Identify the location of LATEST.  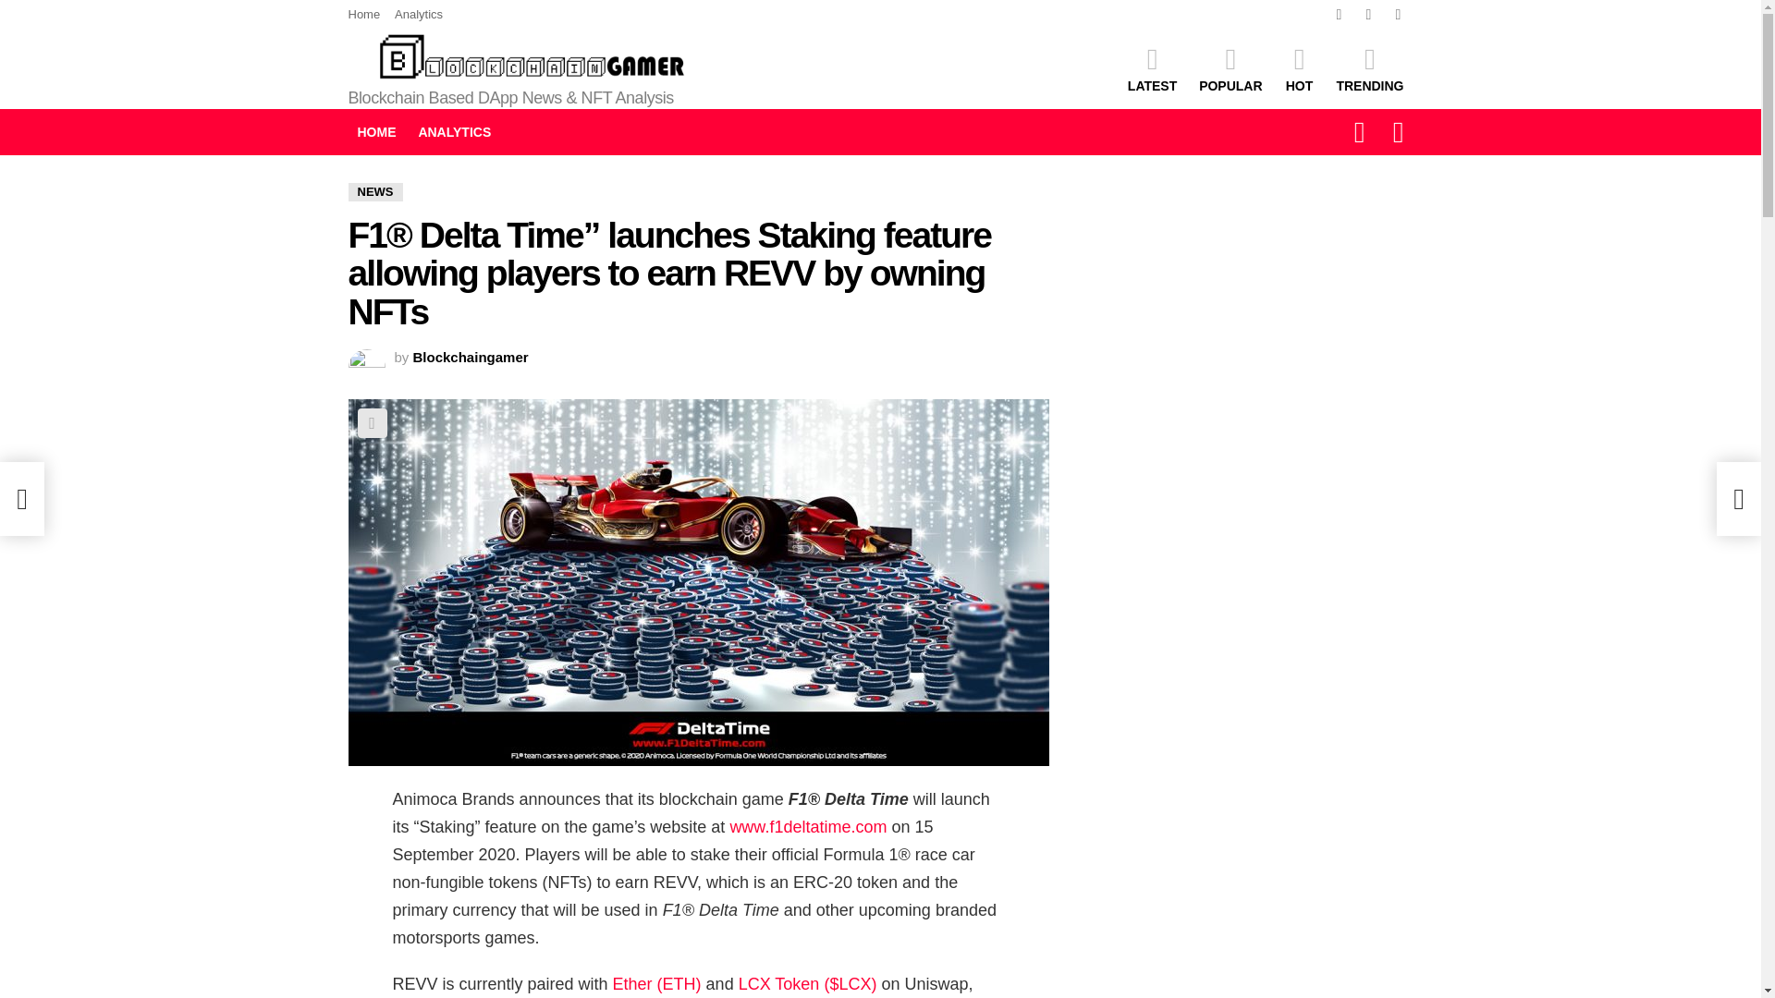
(1152, 68).